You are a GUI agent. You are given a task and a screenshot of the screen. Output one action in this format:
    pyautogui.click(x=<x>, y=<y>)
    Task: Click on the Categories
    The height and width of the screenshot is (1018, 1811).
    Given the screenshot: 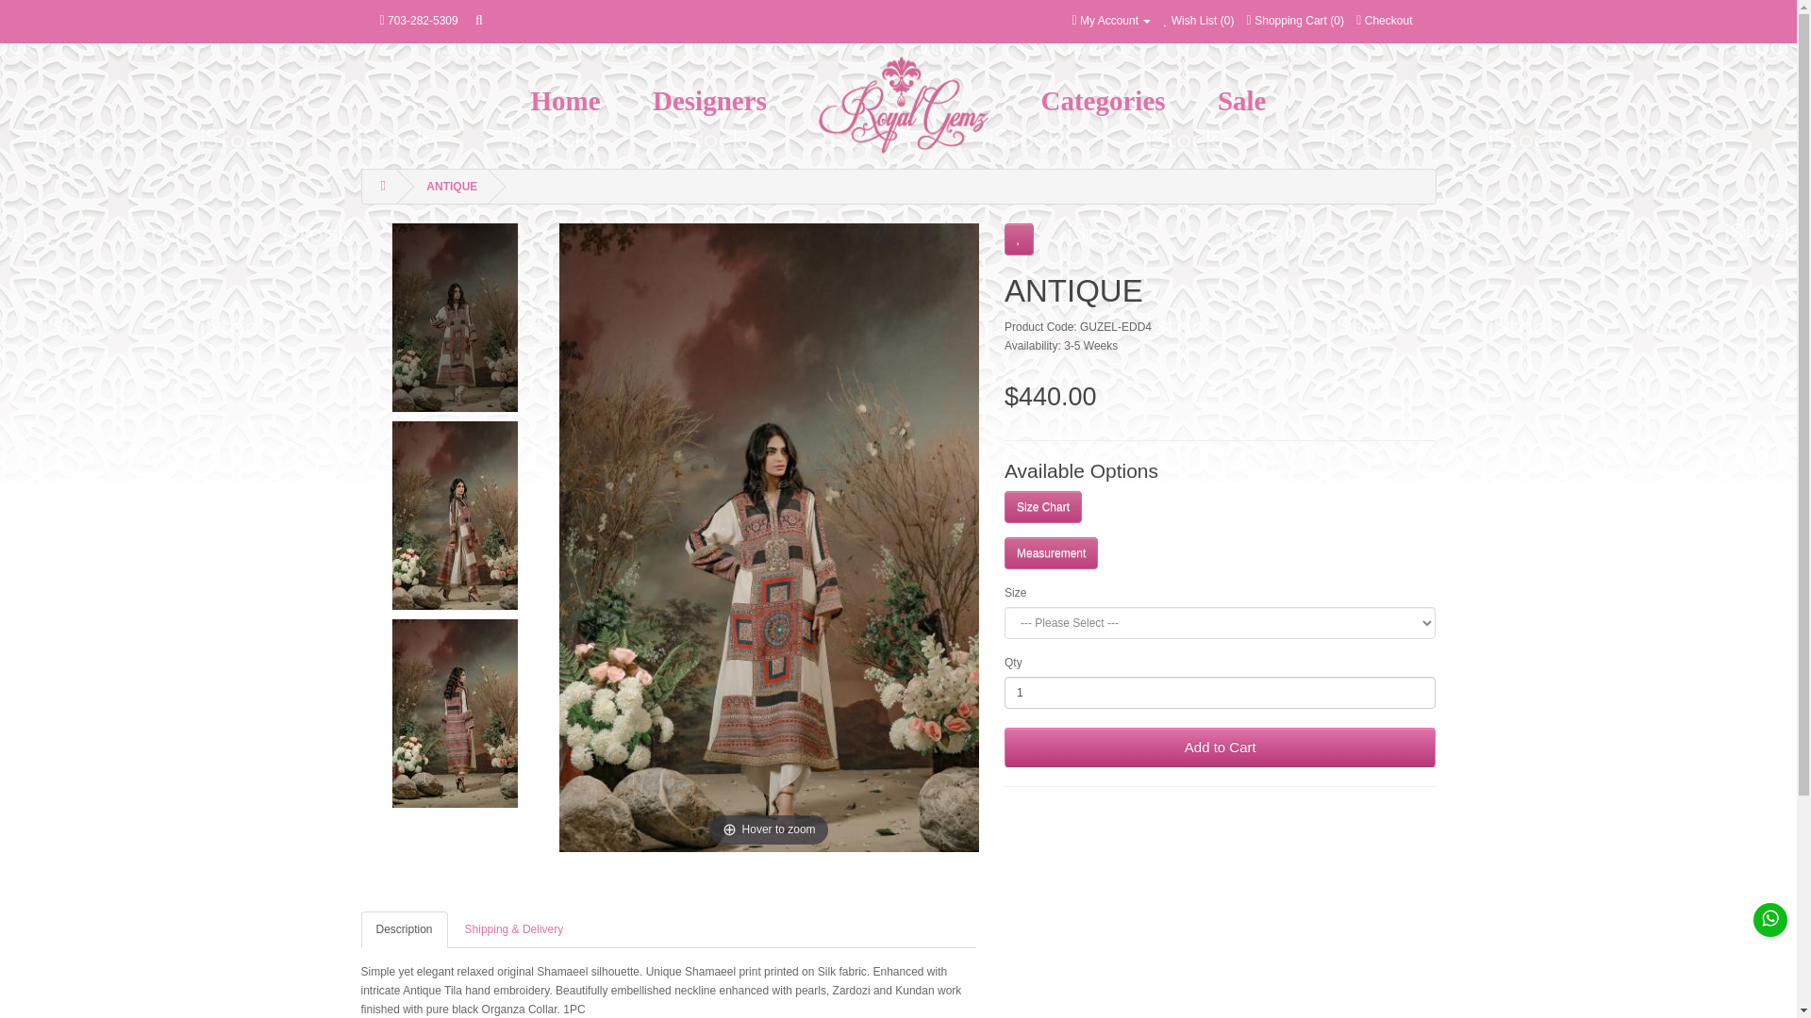 What is the action you would take?
    pyautogui.click(x=1103, y=100)
    